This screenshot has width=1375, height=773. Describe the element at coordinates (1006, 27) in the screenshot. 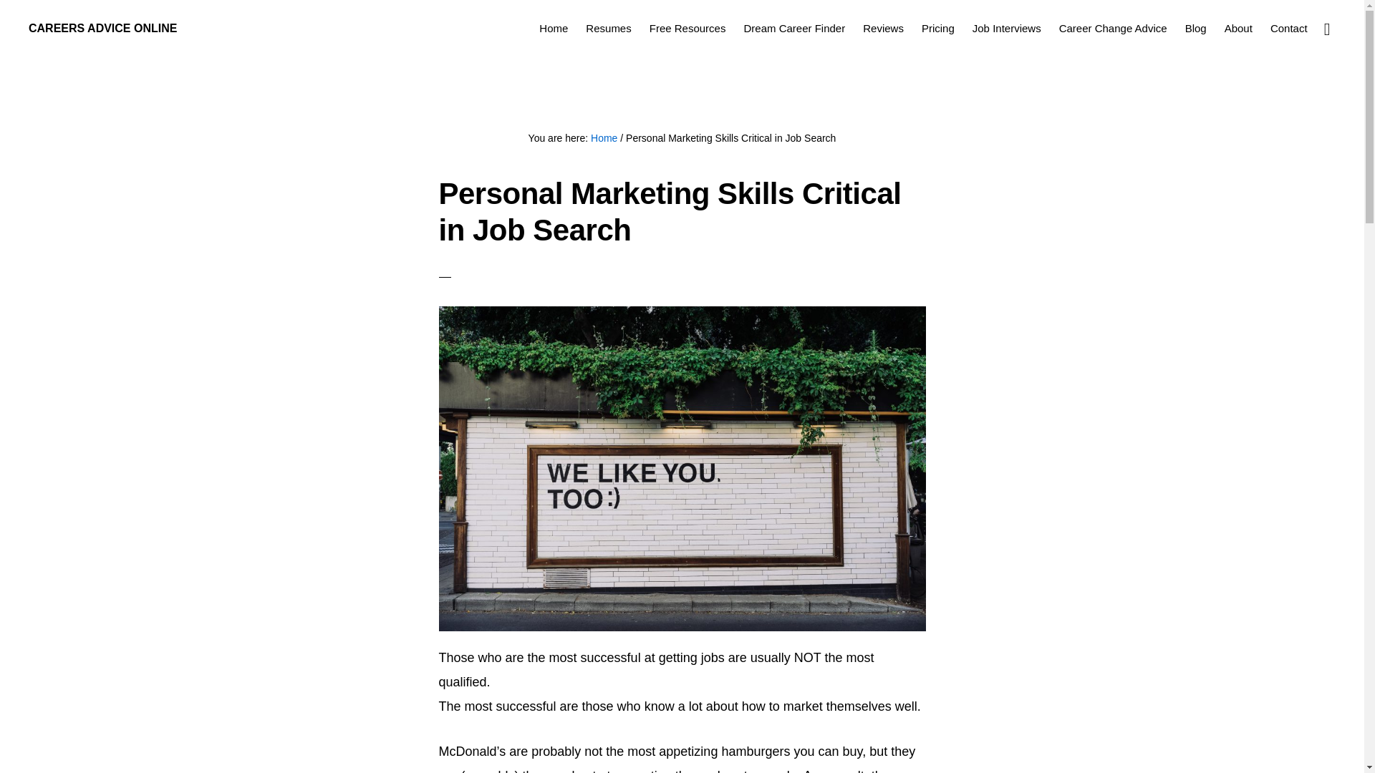

I see `Job Interviews` at that location.